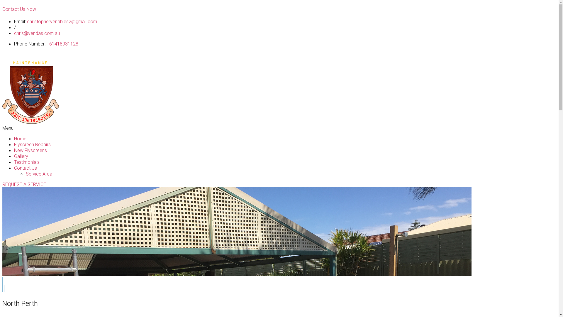 The height and width of the screenshot is (317, 563). What do you see at coordinates (62, 44) in the screenshot?
I see `+61418931128` at bounding box center [62, 44].